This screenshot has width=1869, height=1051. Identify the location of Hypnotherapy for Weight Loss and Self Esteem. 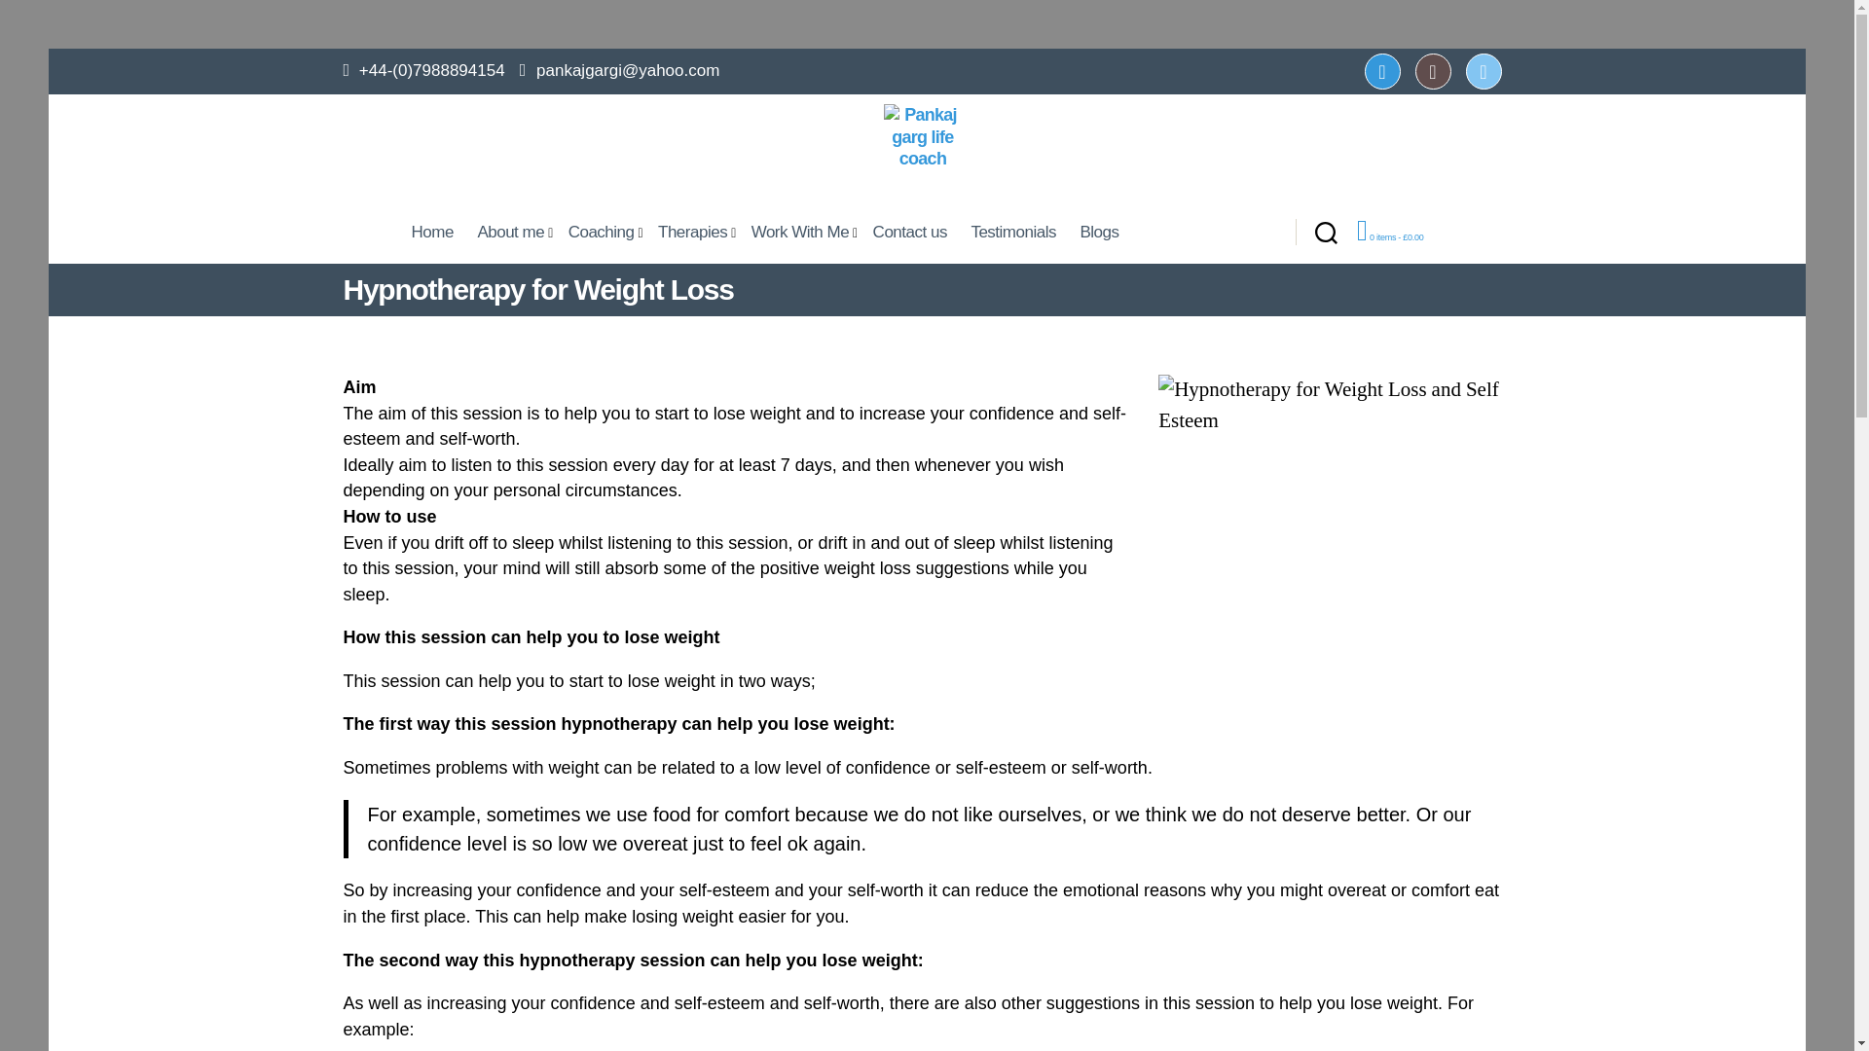
(1334, 473).